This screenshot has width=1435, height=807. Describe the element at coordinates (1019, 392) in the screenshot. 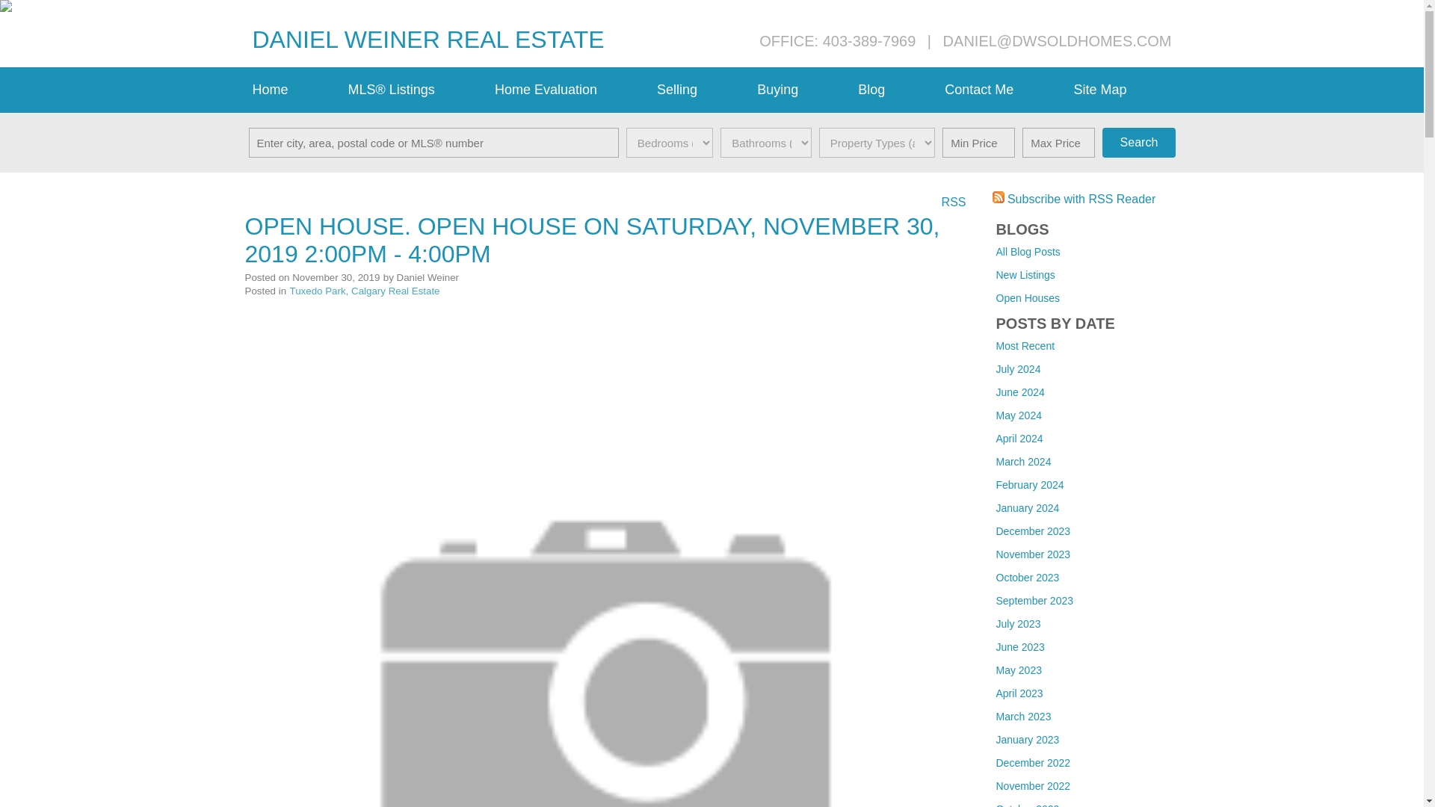

I see `June 2024` at that location.